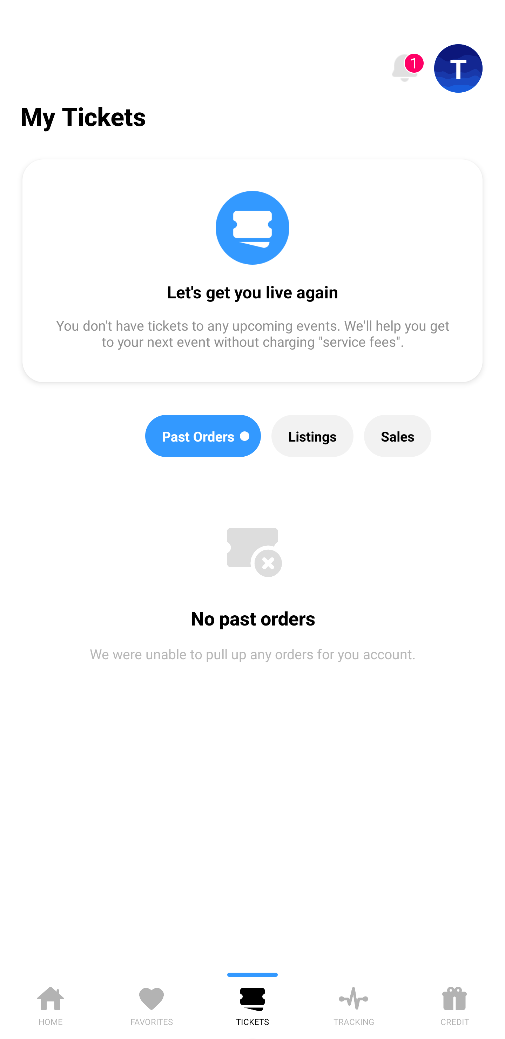 This screenshot has height=1039, width=505. Describe the element at coordinates (405, 68) in the screenshot. I see `1` at that location.